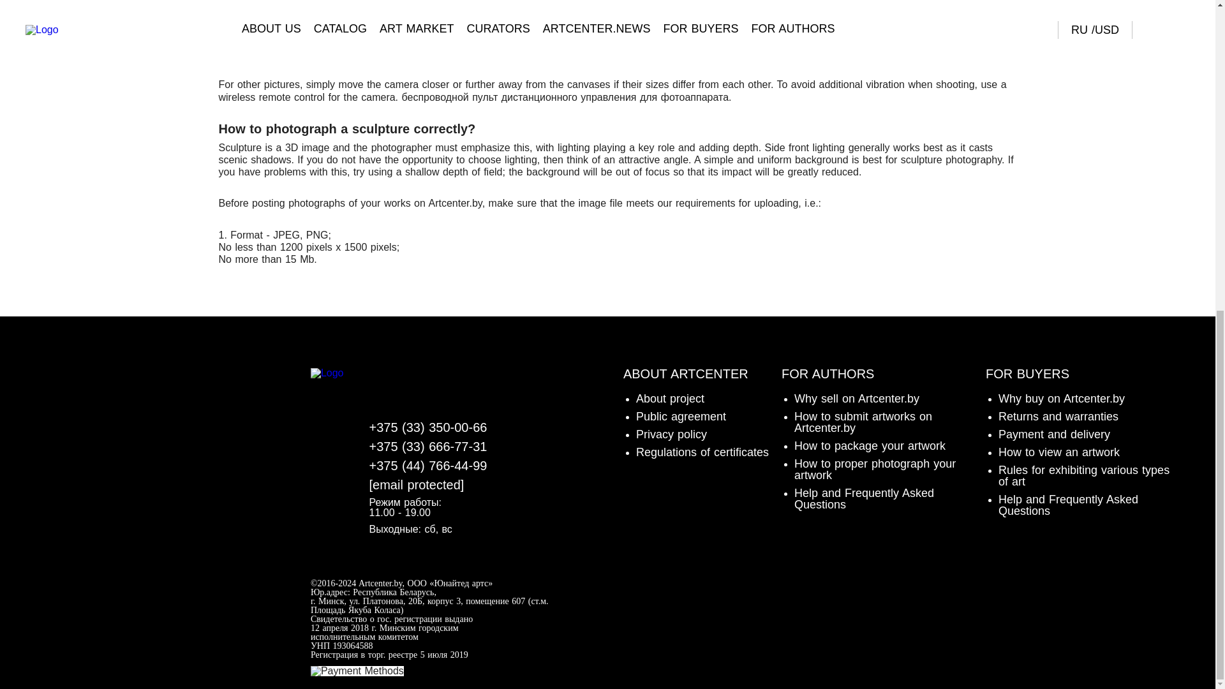 Image resolution: width=1225 pixels, height=689 pixels. I want to click on Instagram, so click(438, 381).